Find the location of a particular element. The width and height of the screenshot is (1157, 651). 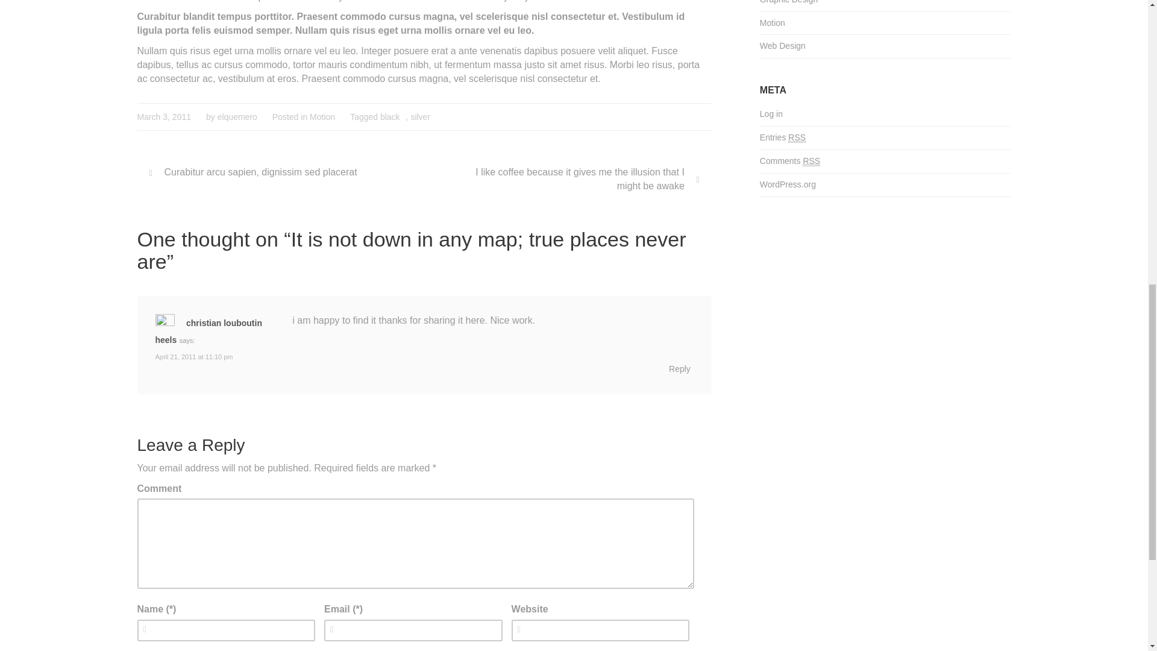

black is located at coordinates (390, 116).